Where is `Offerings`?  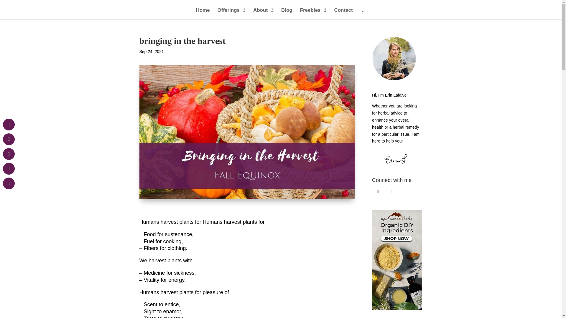 Offerings is located at coordinates (231, 14).